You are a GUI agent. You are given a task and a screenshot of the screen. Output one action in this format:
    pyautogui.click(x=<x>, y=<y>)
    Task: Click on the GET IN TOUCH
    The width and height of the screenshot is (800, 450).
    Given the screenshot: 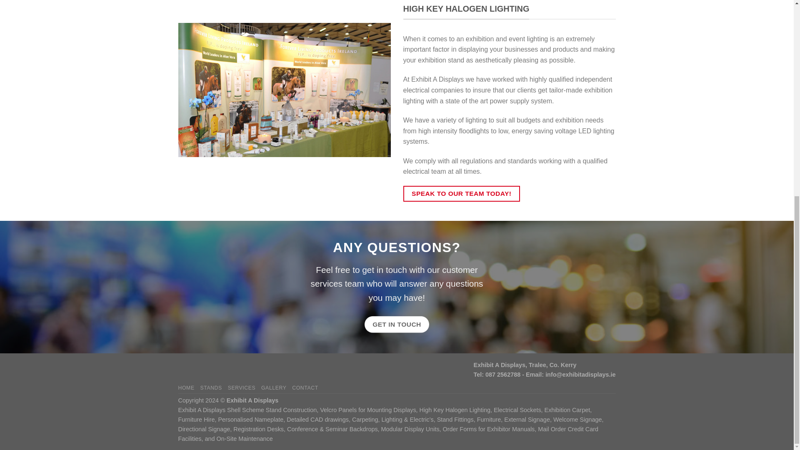 What is the action you would take?
    pyautogui.click(x=397, y=324)
    